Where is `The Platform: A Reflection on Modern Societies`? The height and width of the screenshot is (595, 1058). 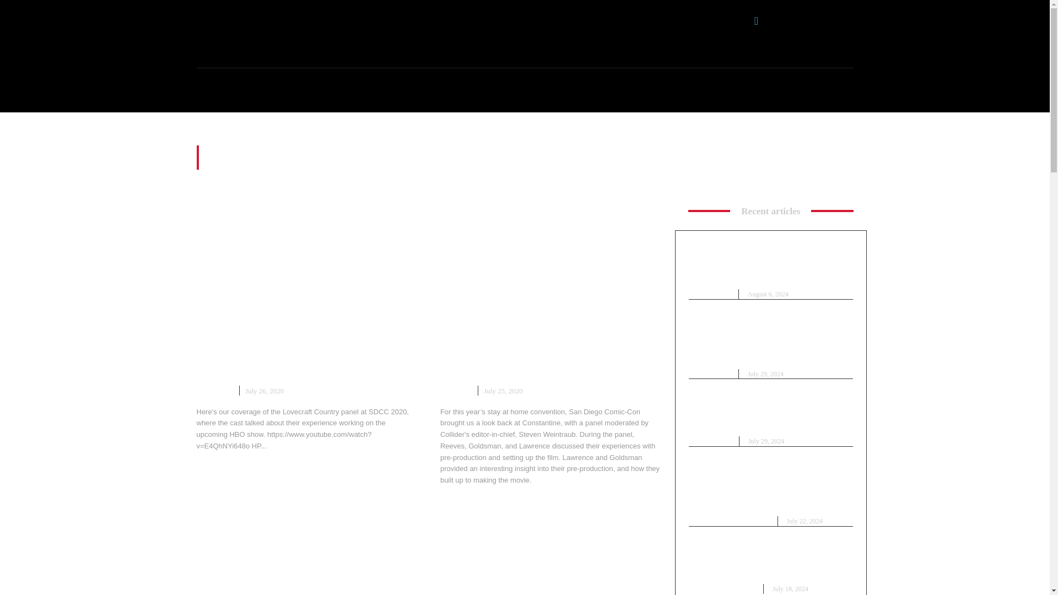
The Platform: A Reflection on Modern Societies is located at coordinates (551, 554).